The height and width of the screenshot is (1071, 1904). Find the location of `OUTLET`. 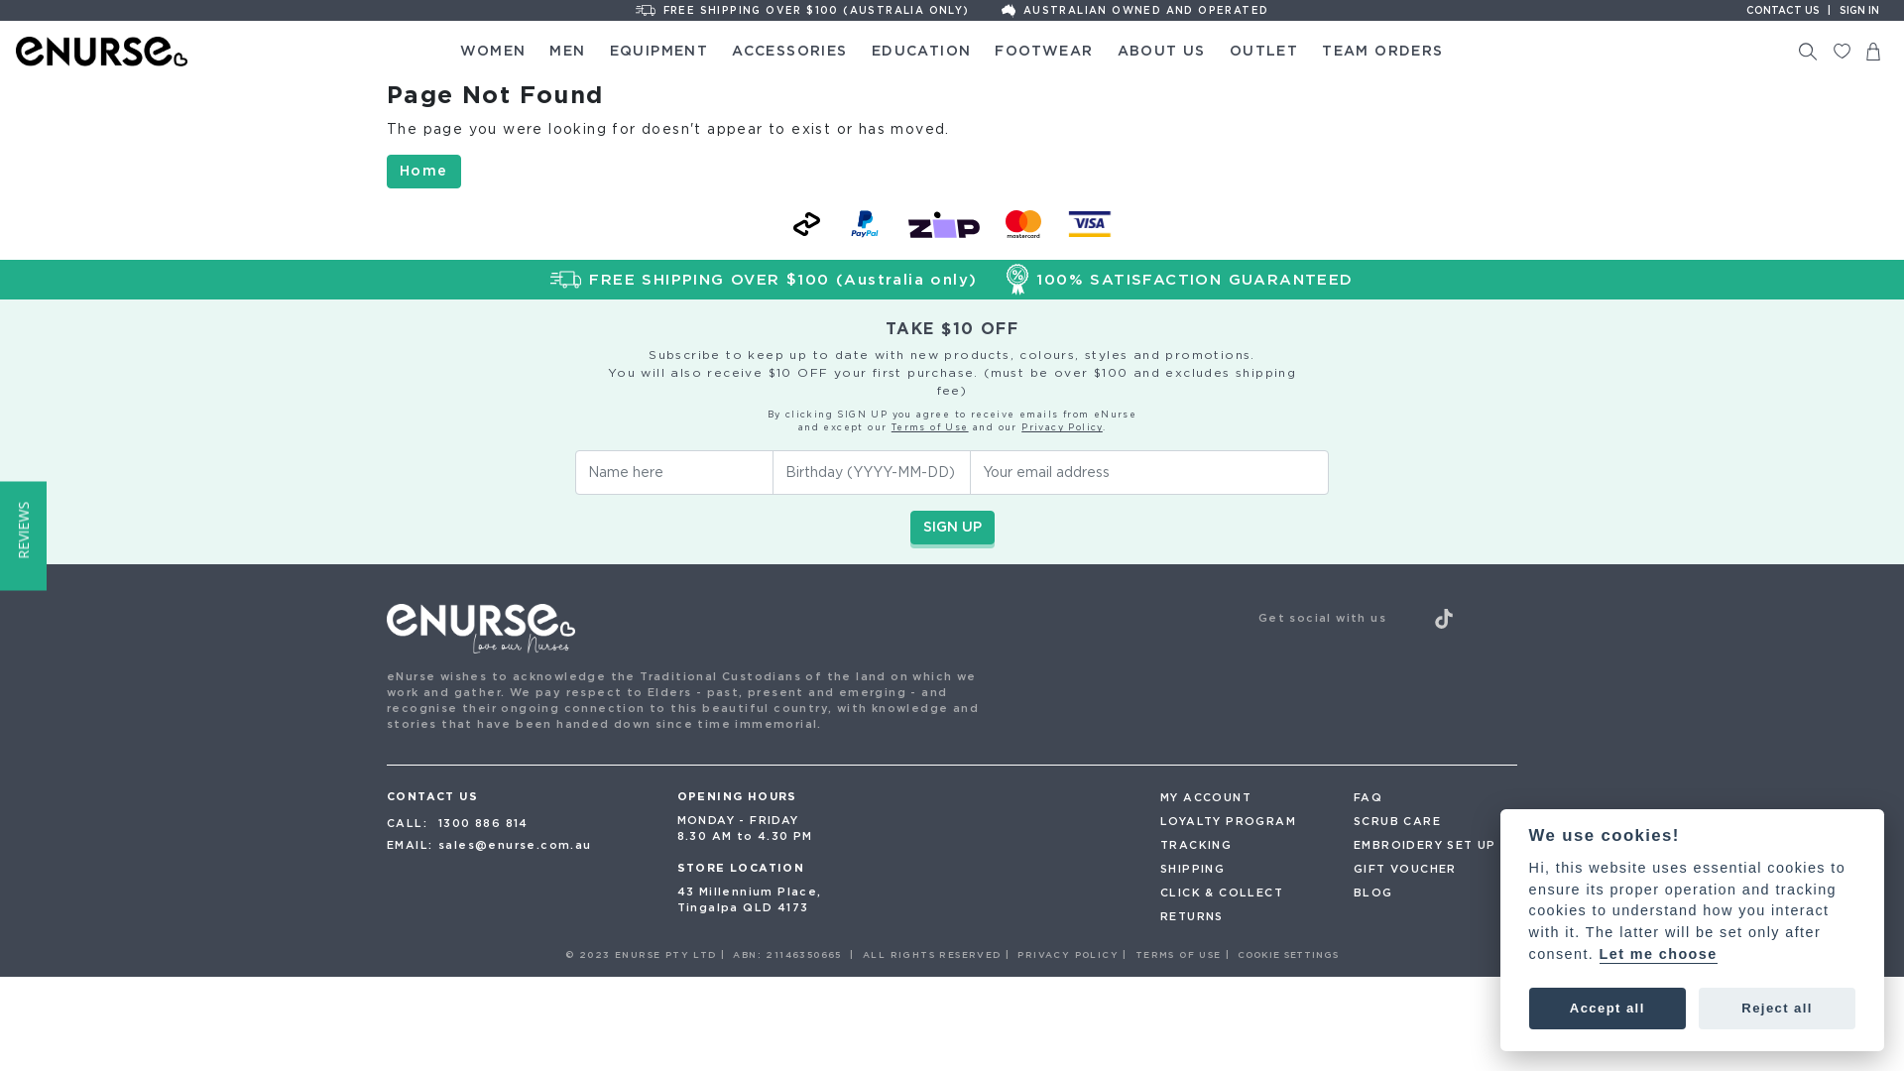

OUTLET is located at coordinates (1263, 52).